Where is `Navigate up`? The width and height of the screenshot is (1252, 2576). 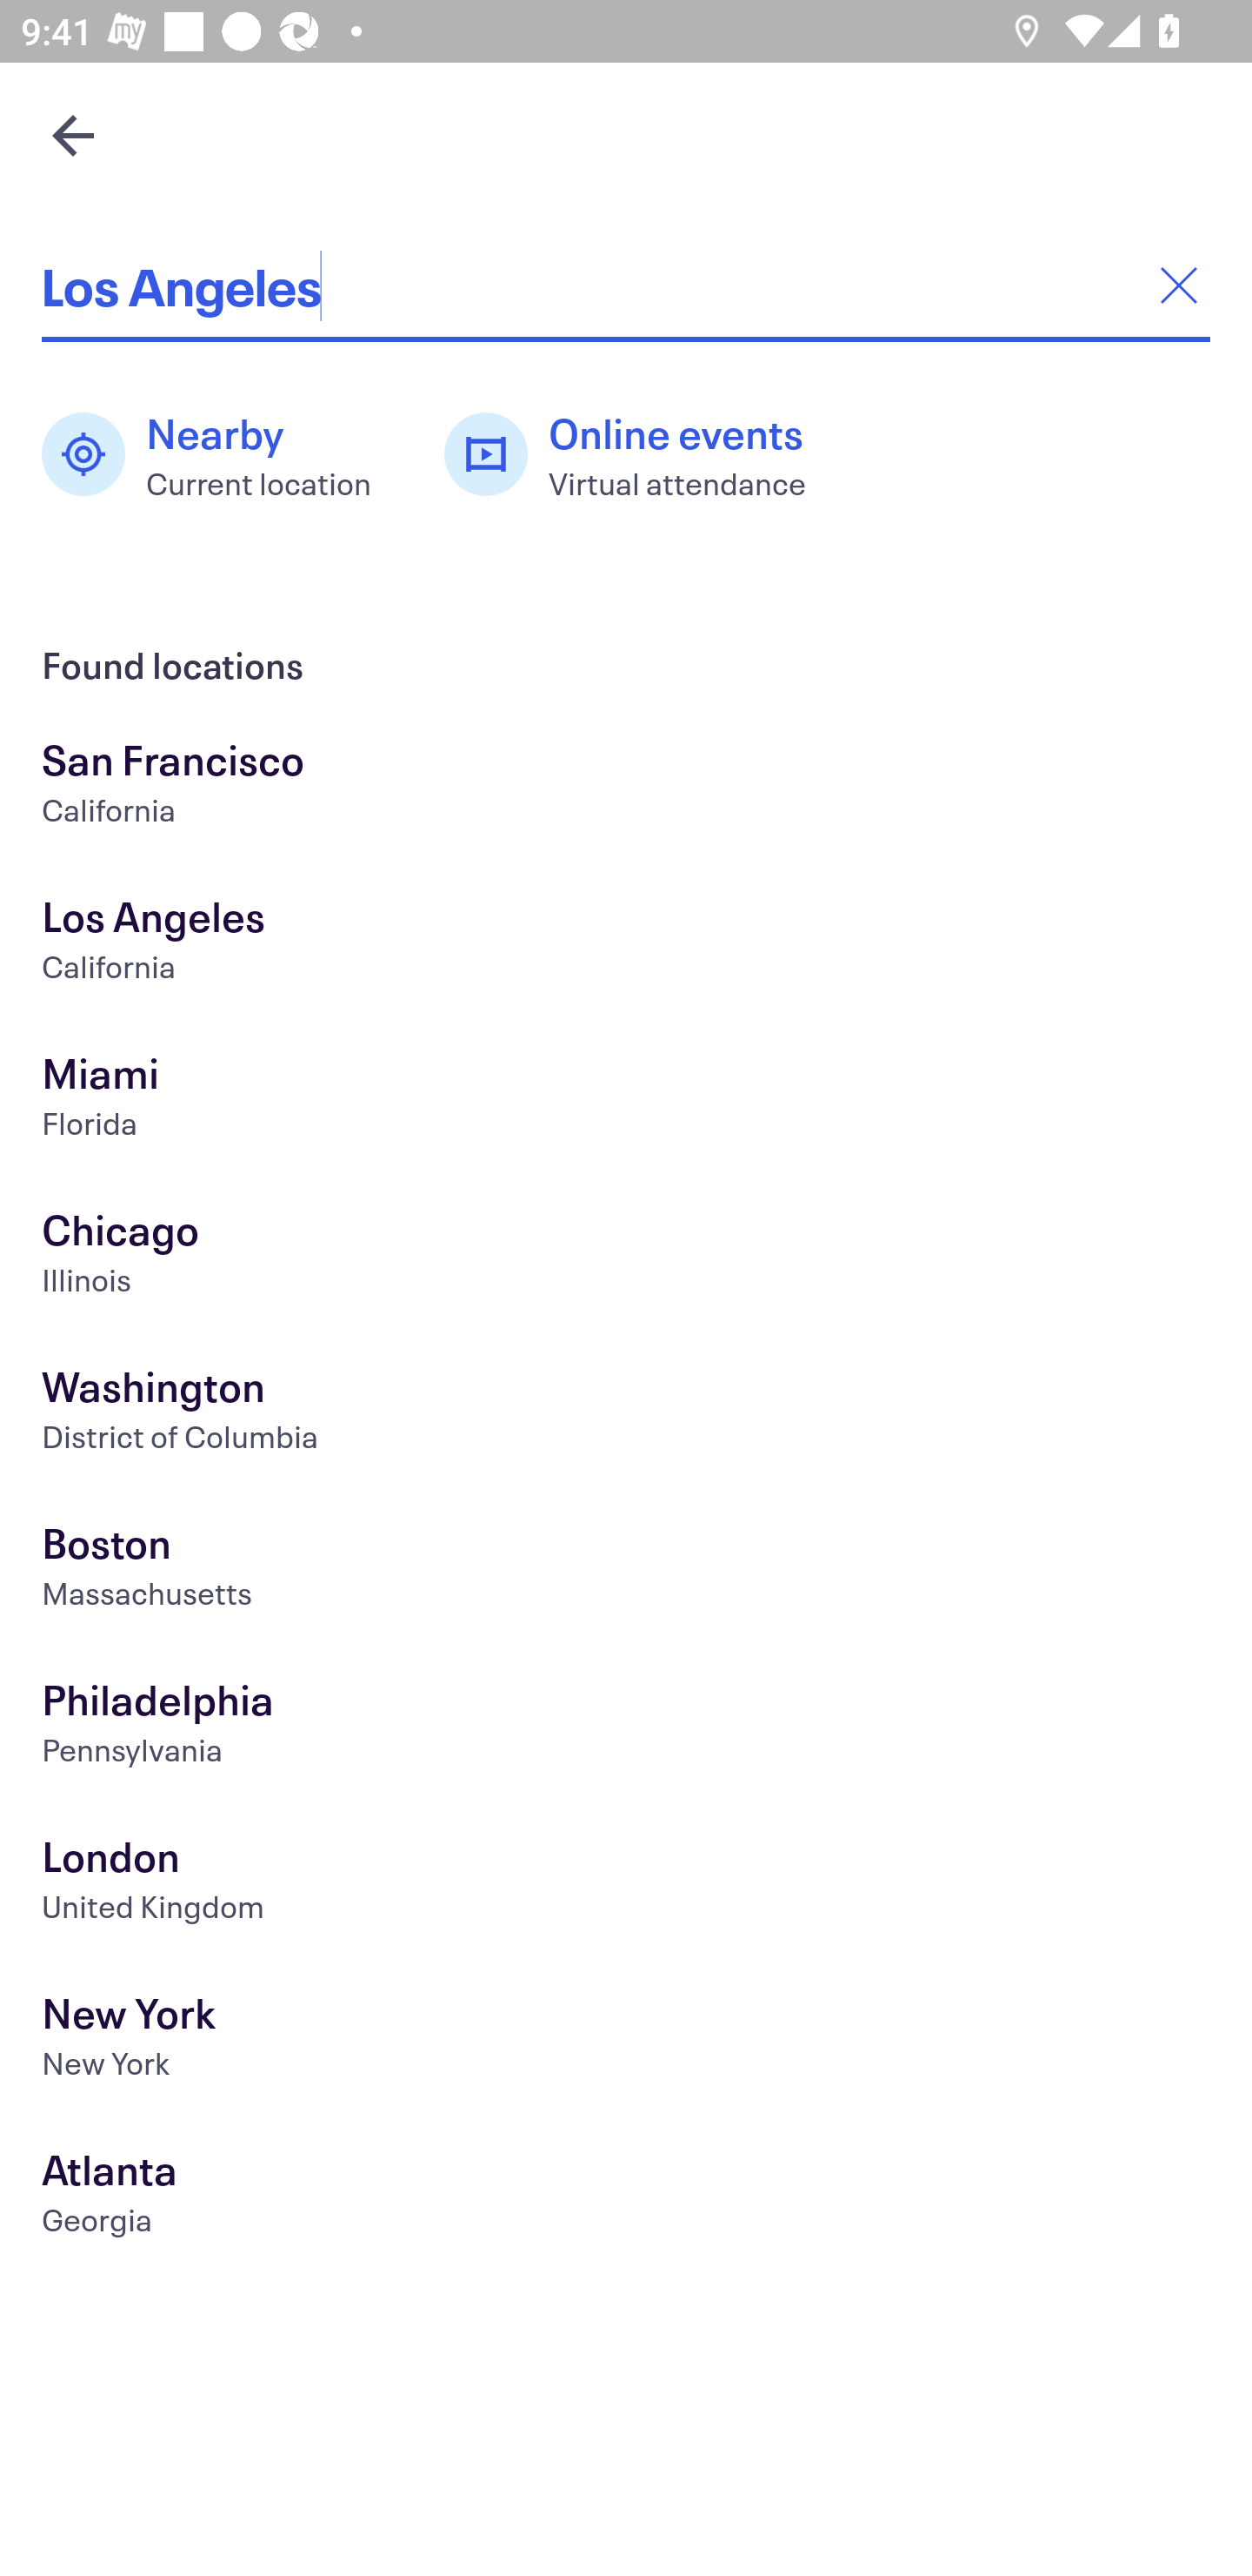
Navigate up is located at coordinates (73, 135).